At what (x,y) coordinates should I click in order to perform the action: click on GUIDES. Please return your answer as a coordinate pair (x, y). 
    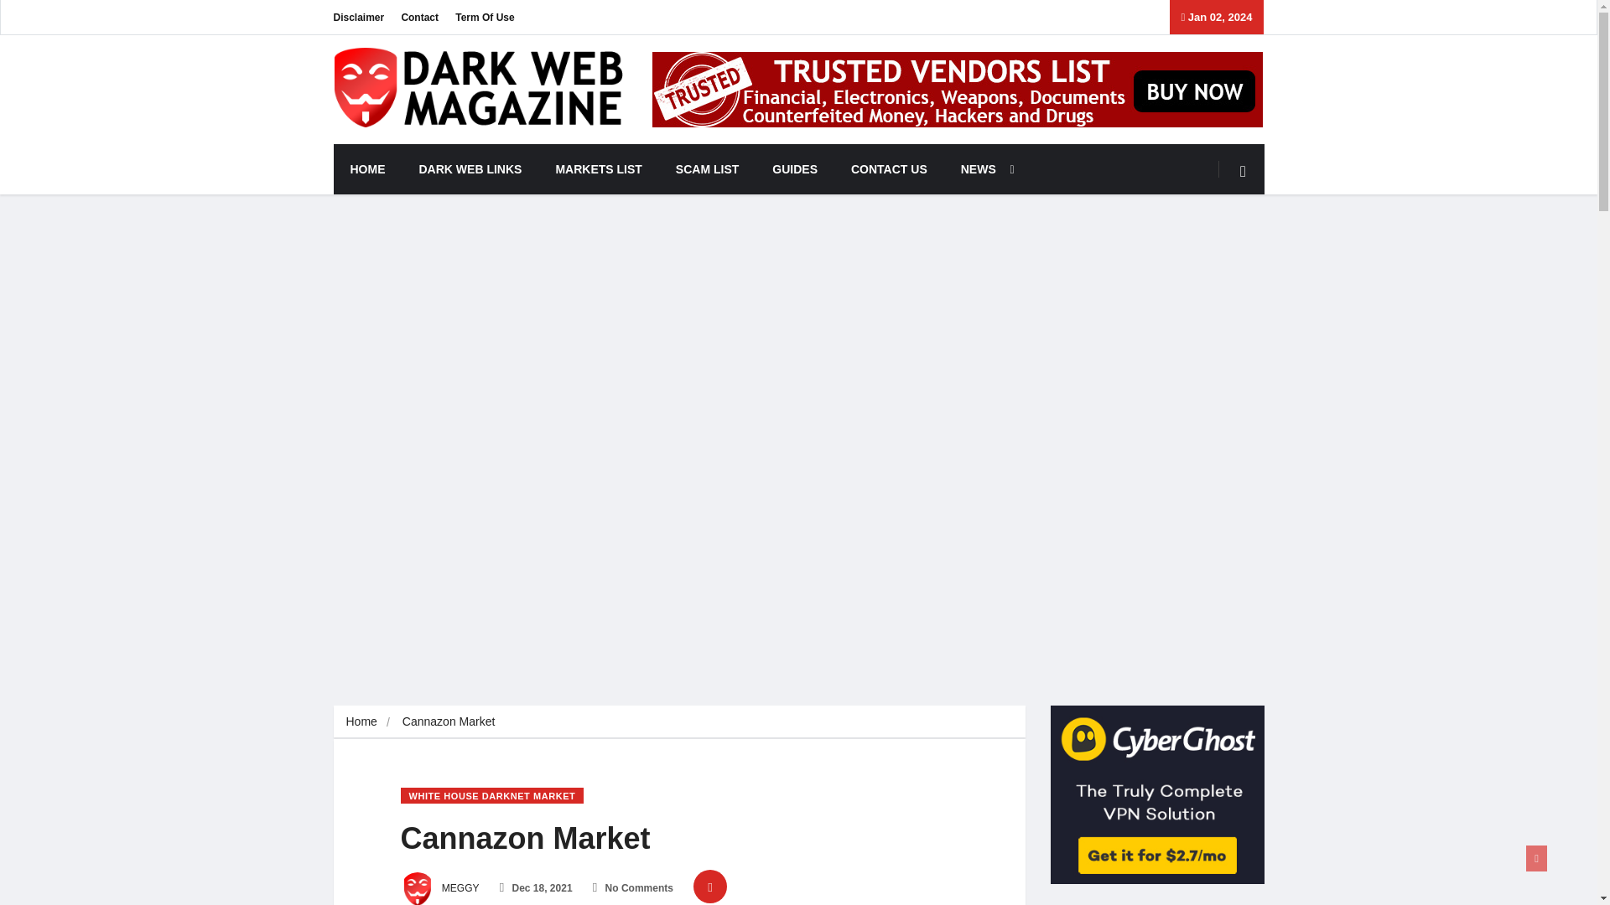
    Looking at the image, I should click on (794, 169).